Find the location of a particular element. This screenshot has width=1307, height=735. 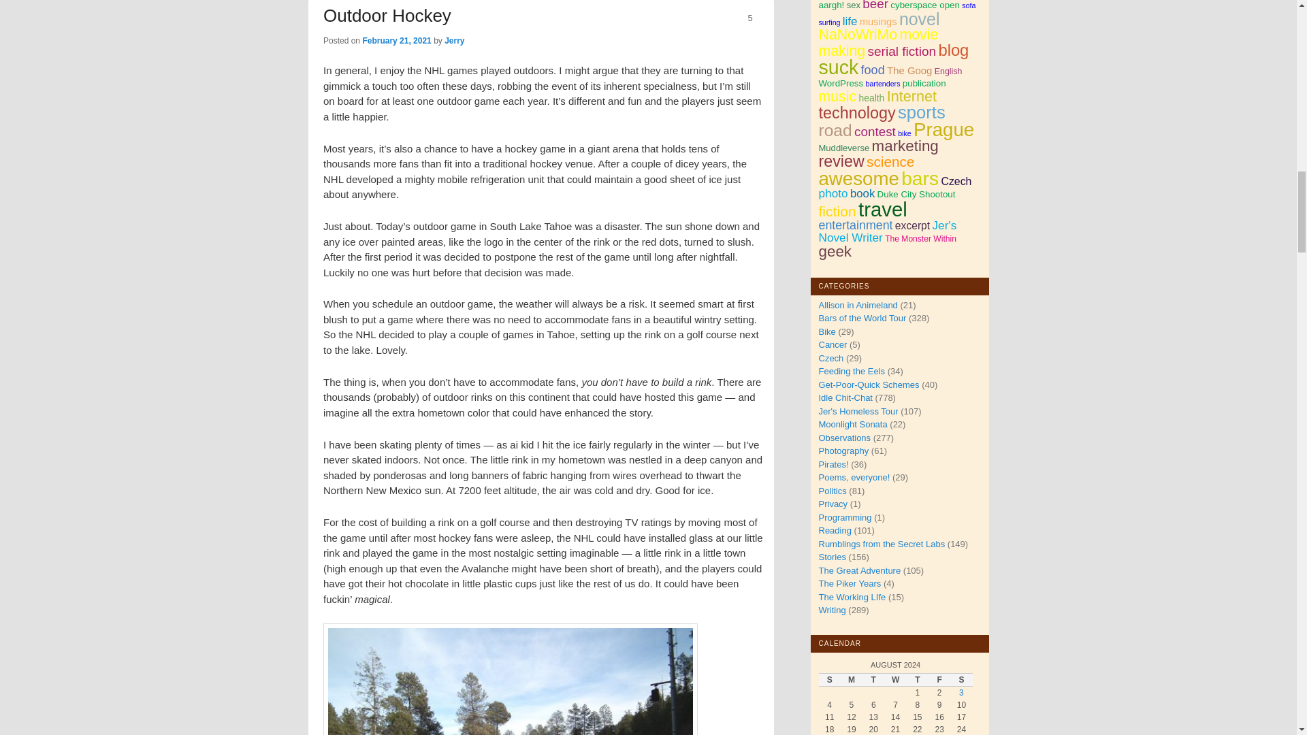

1:39 am is located at coordinates (396, 40).